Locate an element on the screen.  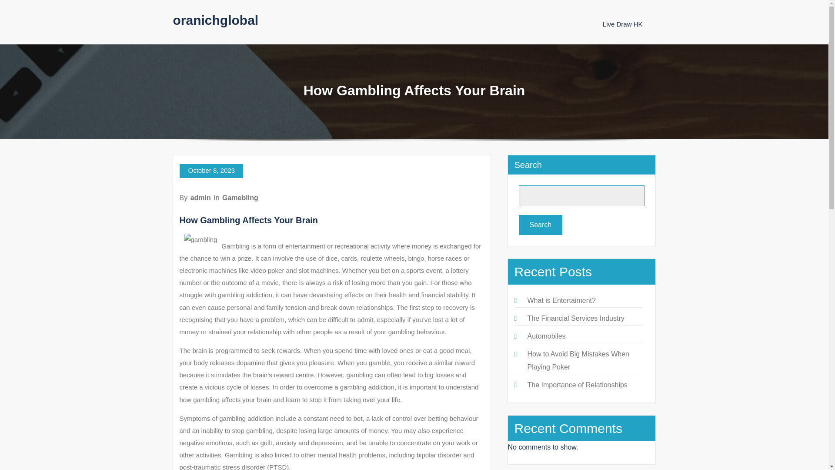
How to Avoid Big Mistakes When Playing Poker is located at coordinates (578, 360).